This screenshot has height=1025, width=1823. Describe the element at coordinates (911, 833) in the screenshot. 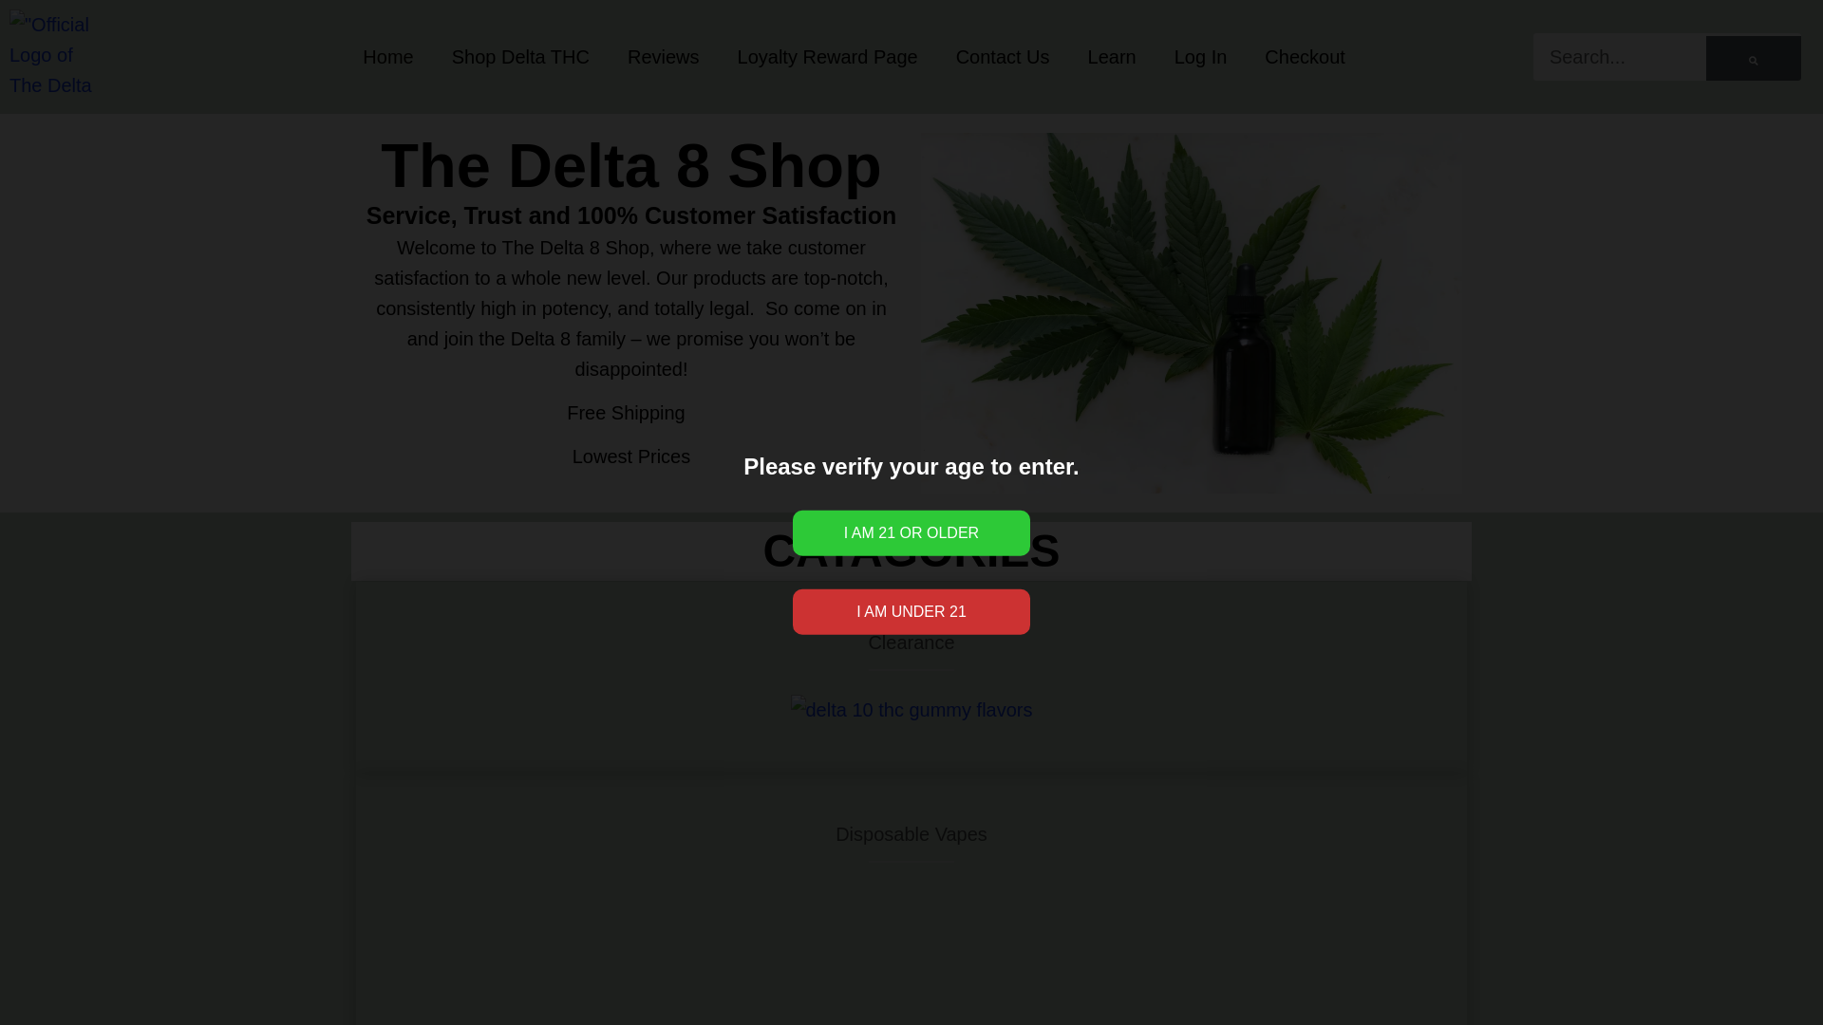

I see `Disposable Vapes` at that location.